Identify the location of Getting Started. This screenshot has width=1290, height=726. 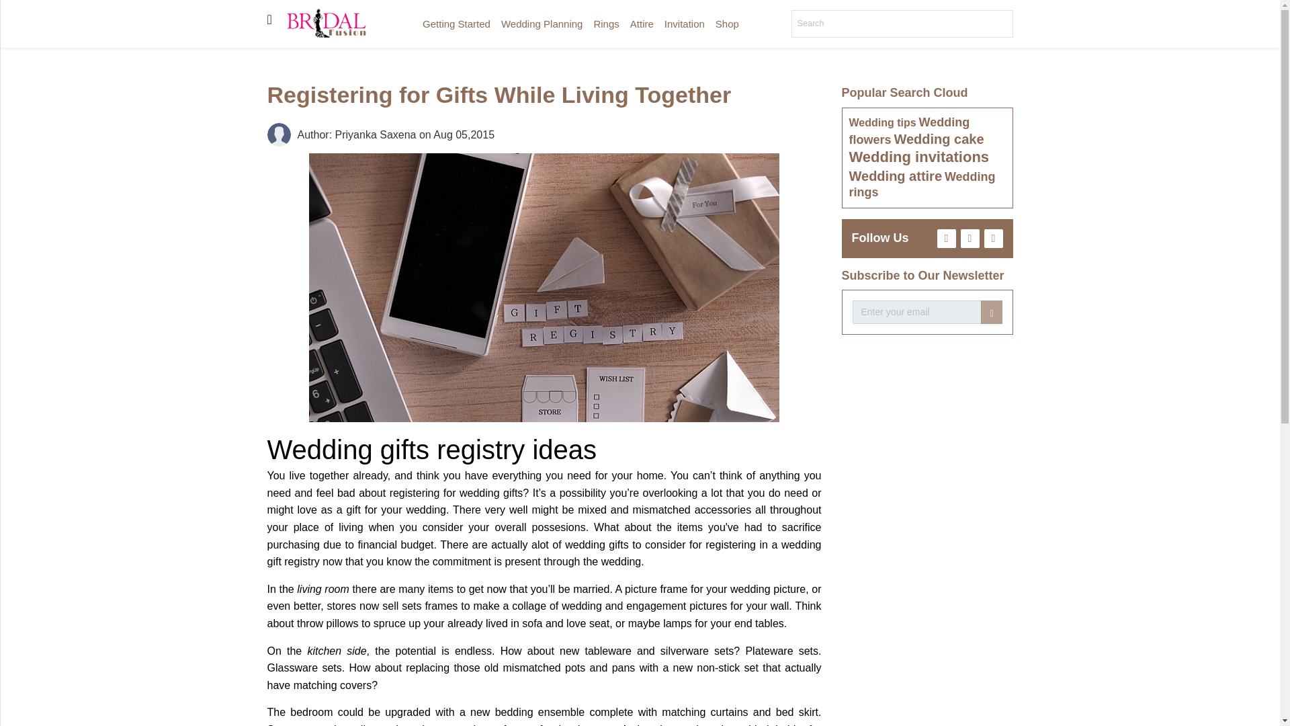
(456, 24).